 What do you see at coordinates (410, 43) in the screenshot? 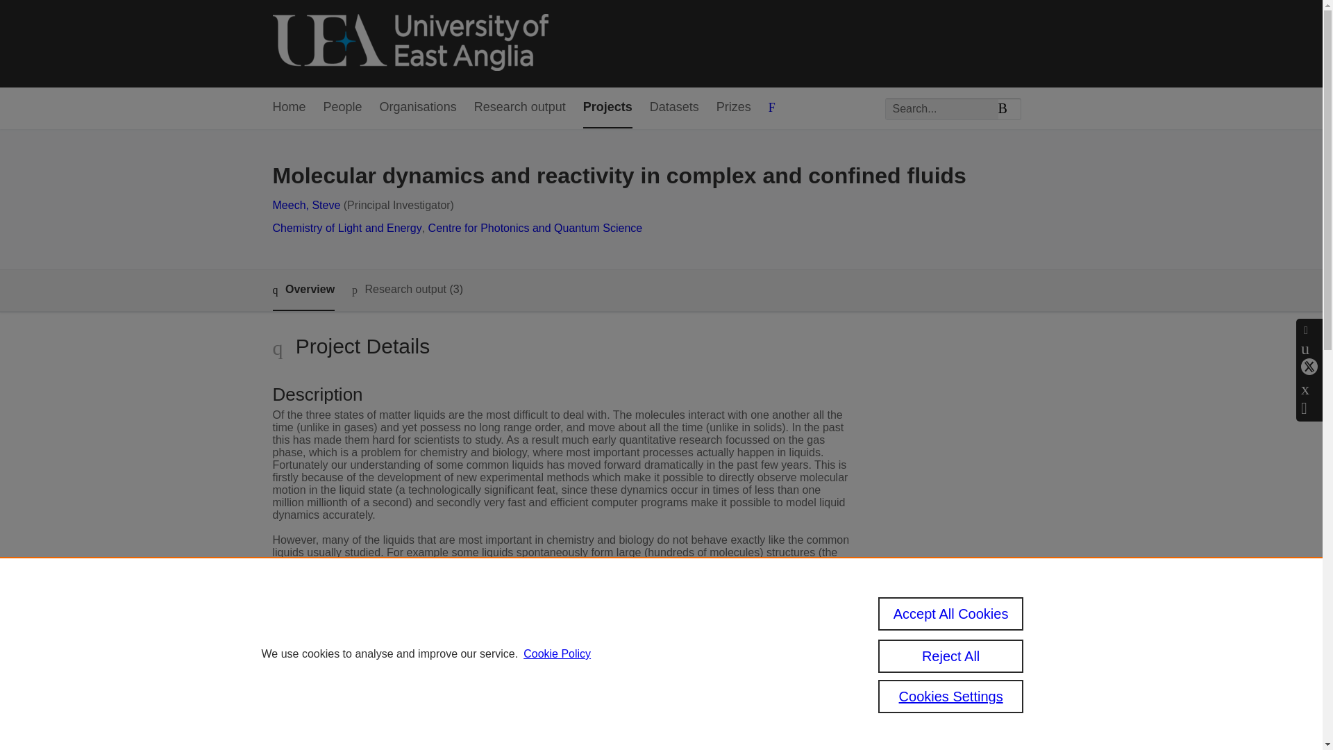
I see `University of East Anglia Home` at bounding box center [410, 43].